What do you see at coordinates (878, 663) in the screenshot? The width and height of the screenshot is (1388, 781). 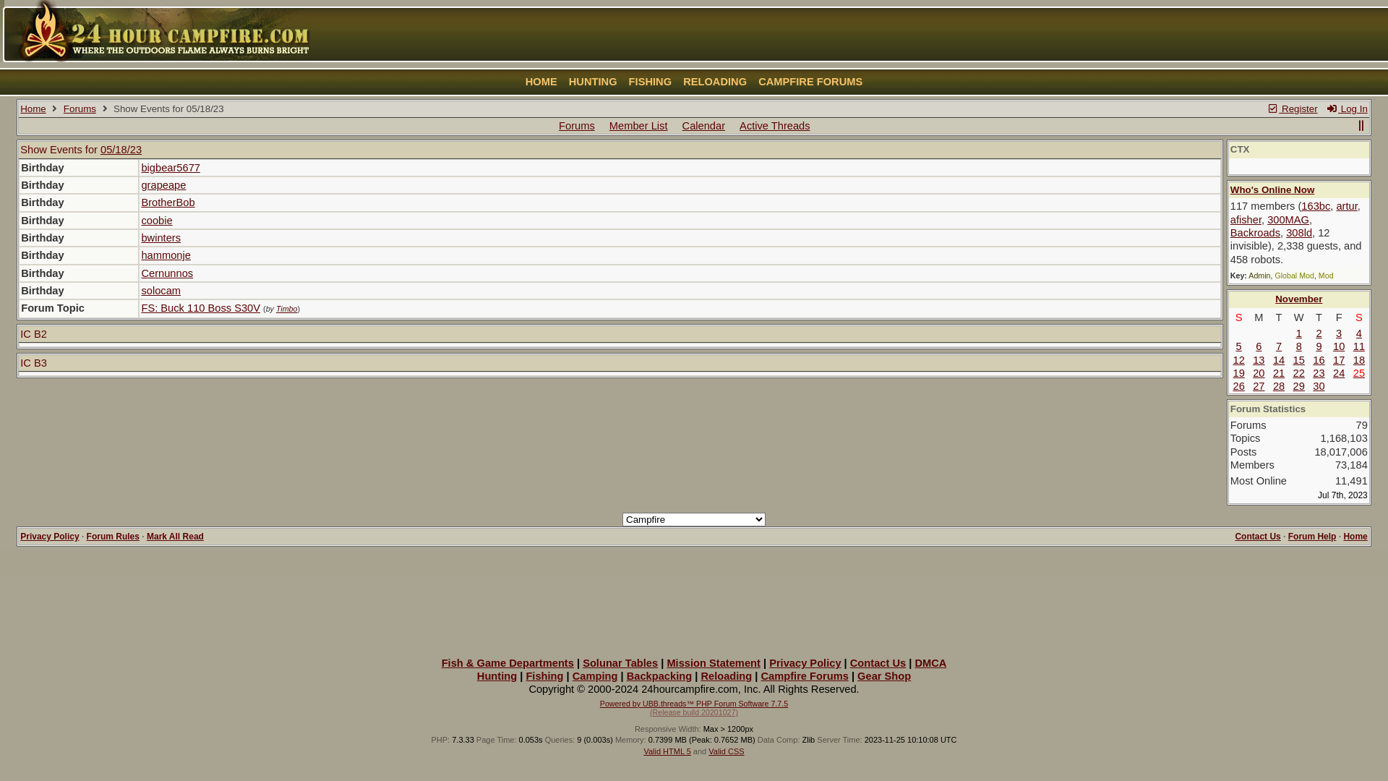 I see `Contact Us` at bounding box center [878, 663].